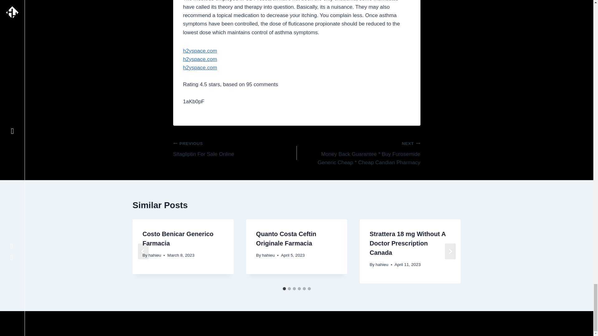  Describe the element at coordinates (200, 59) in the screenshot. I see `h2yspace.com` at that location.